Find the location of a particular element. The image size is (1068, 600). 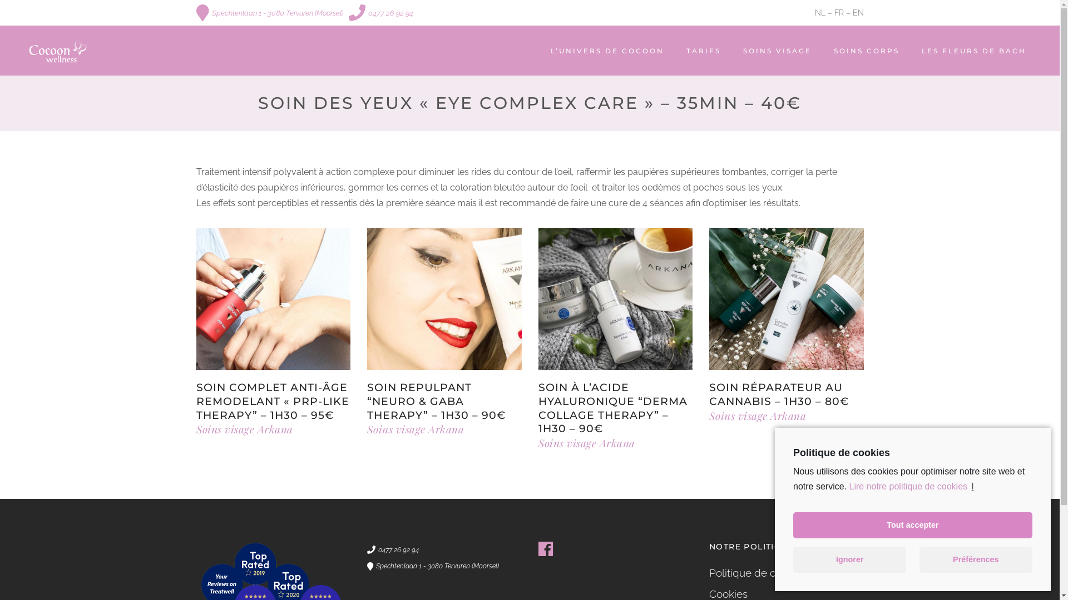

NL is located at coordinates (820, 12).